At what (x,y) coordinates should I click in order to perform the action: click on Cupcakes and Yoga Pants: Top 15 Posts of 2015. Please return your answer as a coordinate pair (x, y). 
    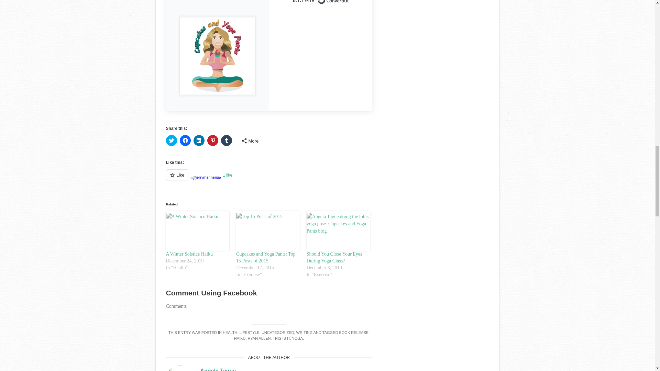
    Looking at the image, I should click on (266, 257).